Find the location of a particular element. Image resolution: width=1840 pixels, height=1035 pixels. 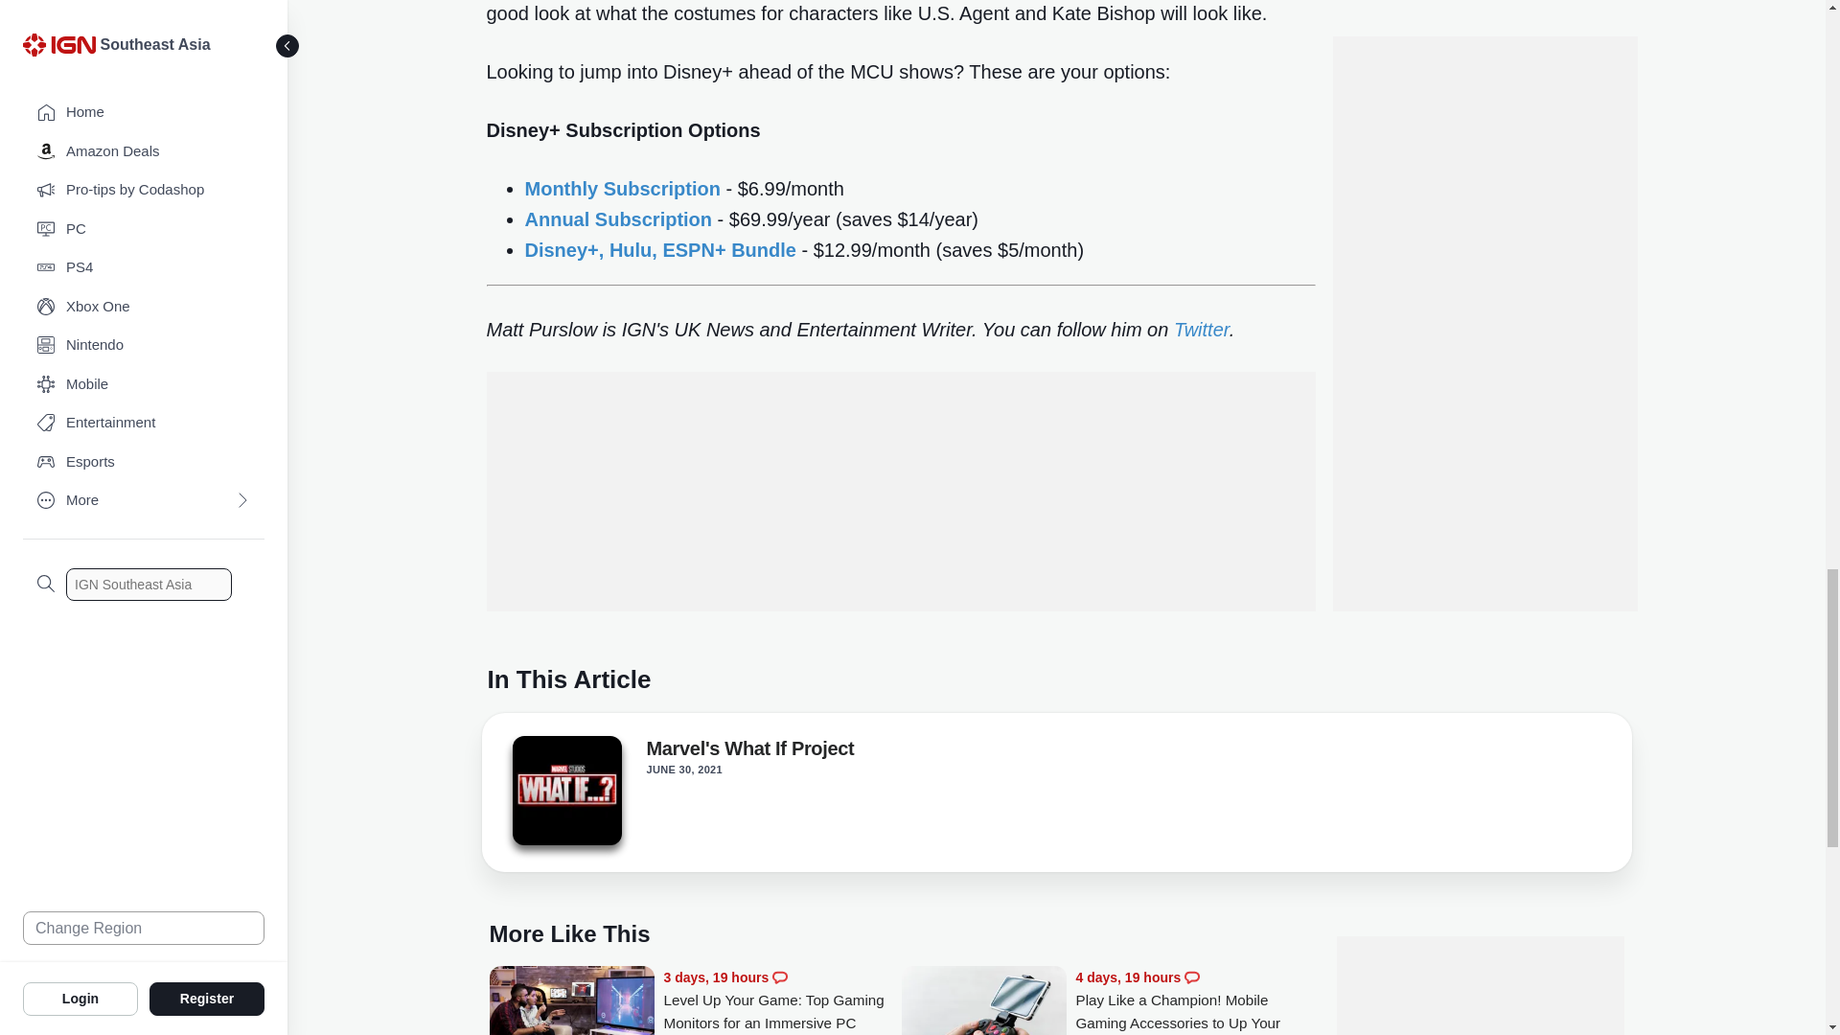

Marvel's What If Project is located at coordinates (565, 795).